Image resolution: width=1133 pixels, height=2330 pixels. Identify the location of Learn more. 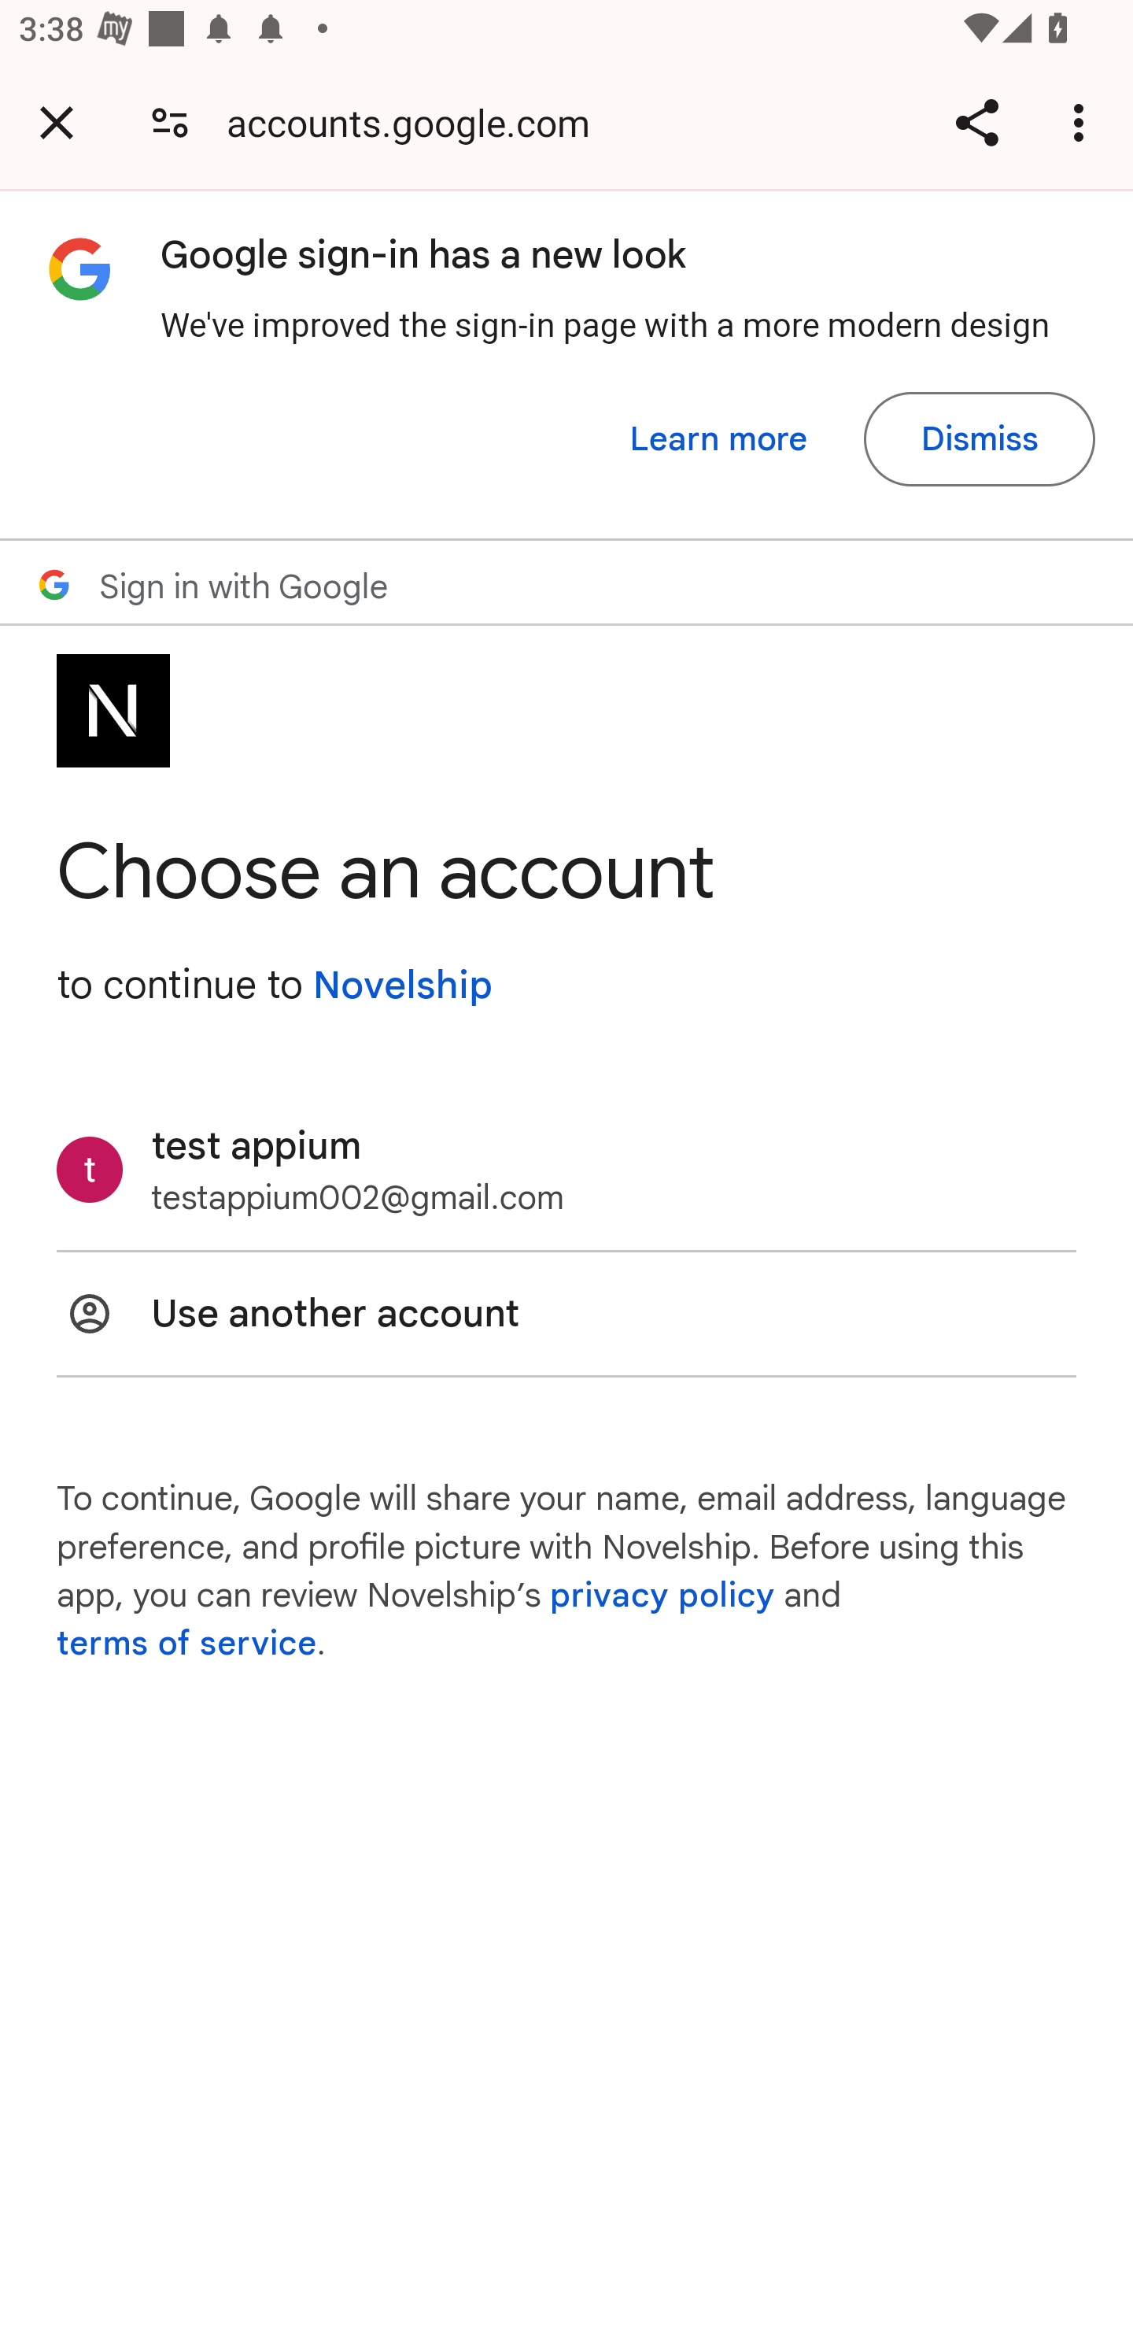
(719, 439).